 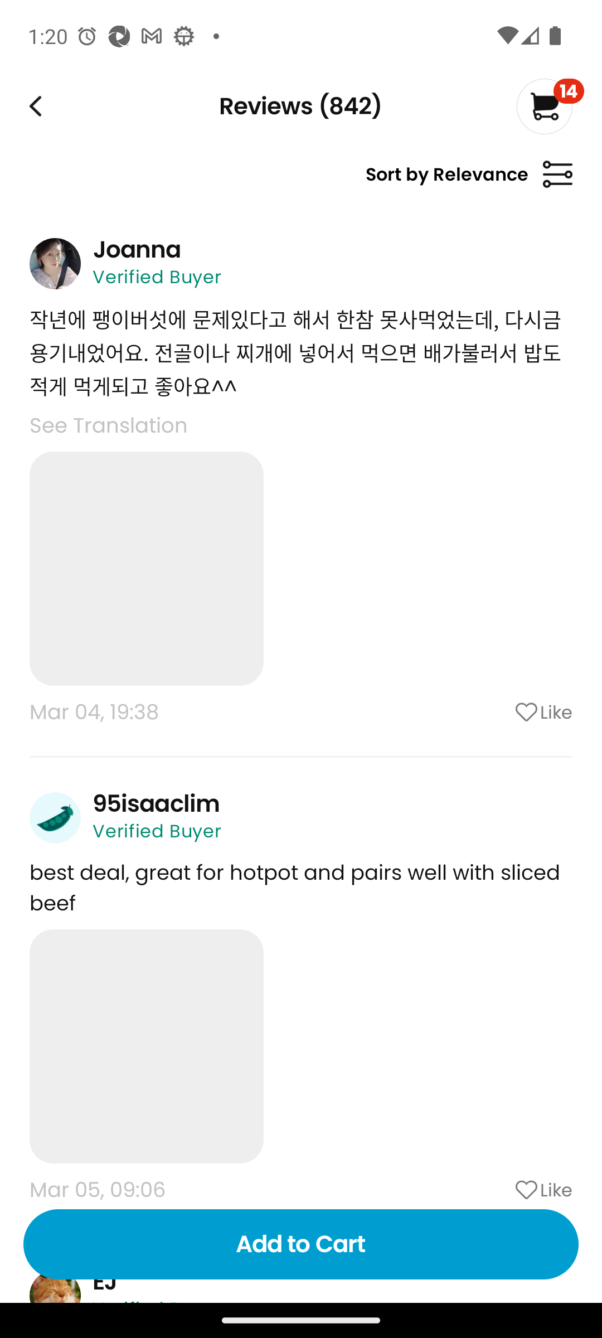 I want to click on 95isaaclim, so click(x=156, y=803).